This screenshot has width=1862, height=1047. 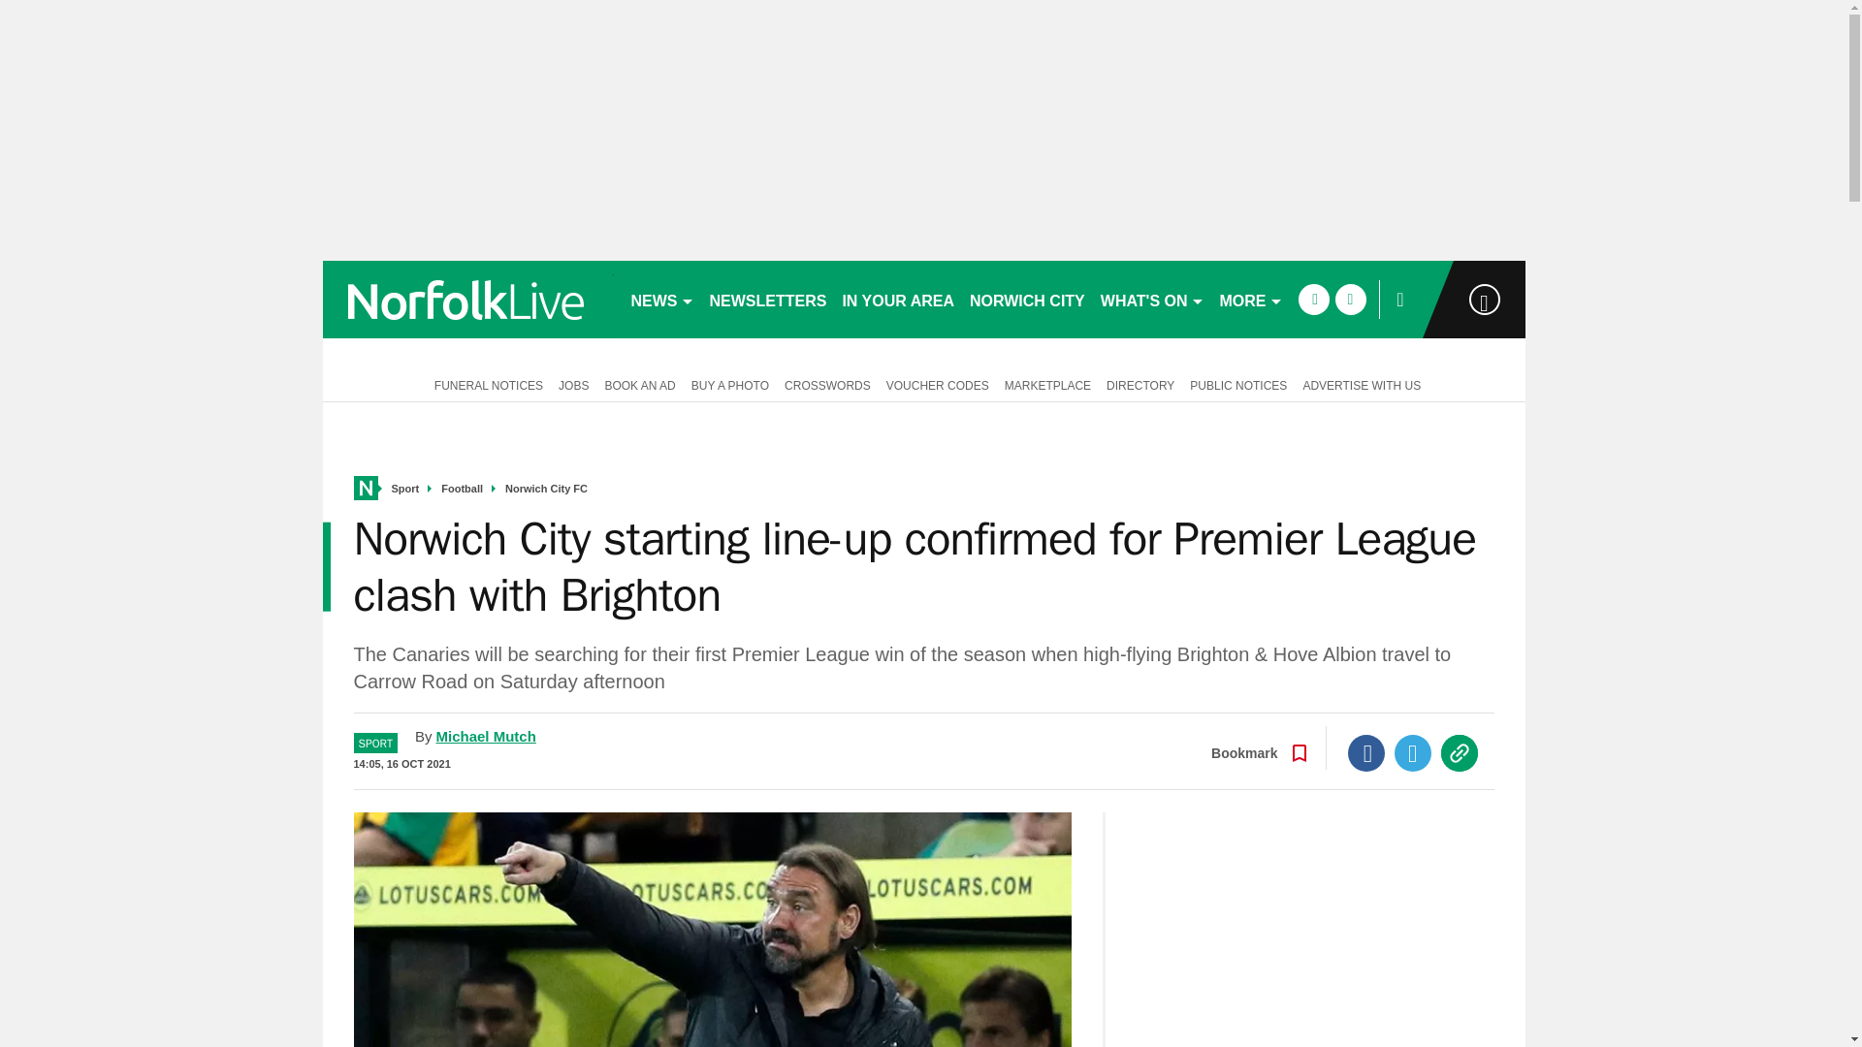 What do you see at coordinates (937, 384) in the screenshot?
I see `VOUCHER CODES` at bounding box center [937, 384].